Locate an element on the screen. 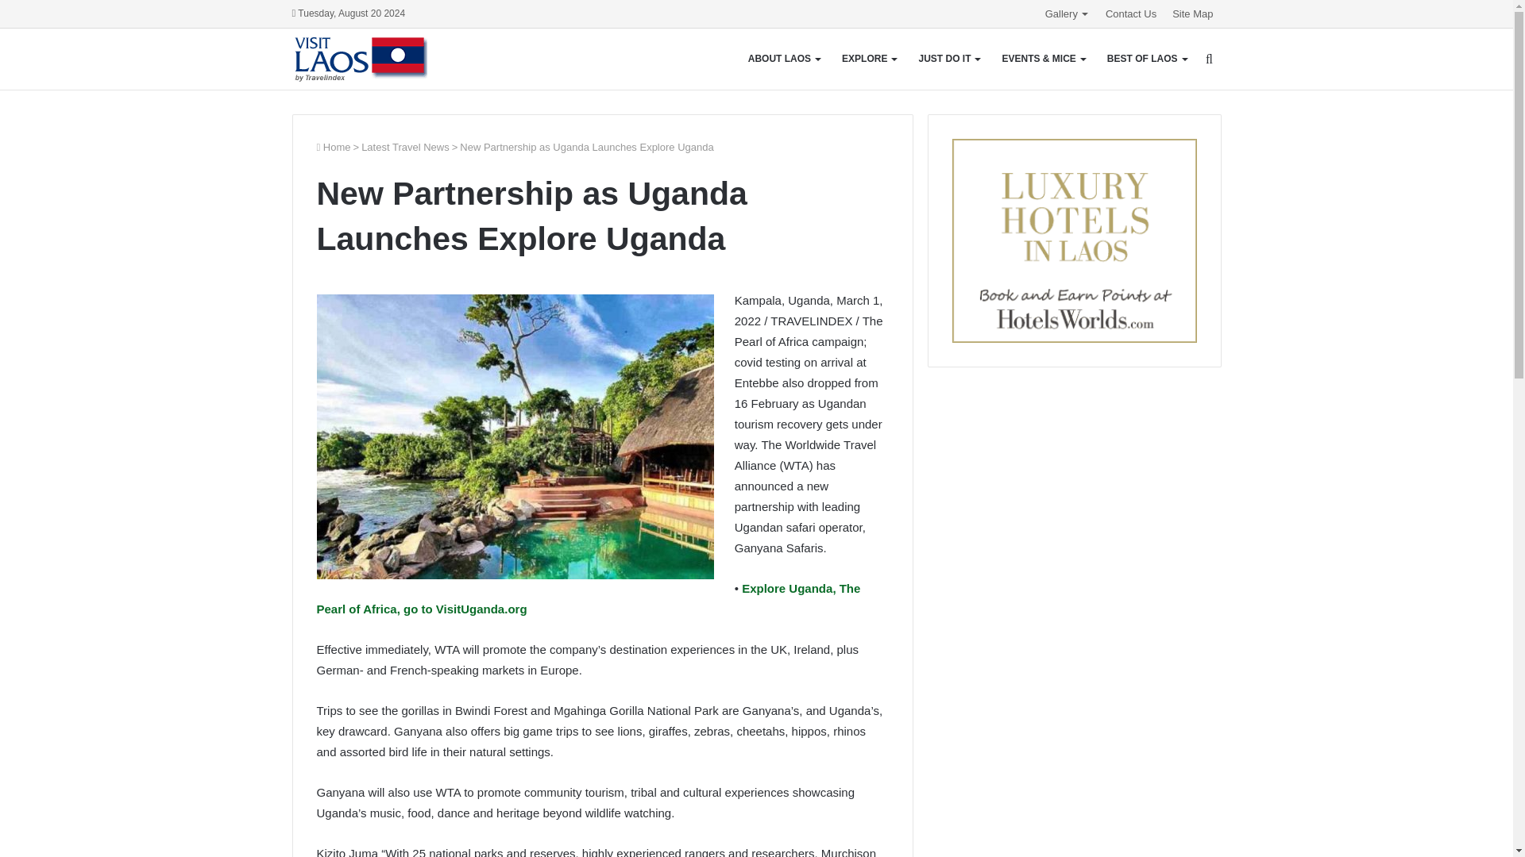 The height and width of the screenshot is (857, 1525). ABOUT LAOS is located at coordinates (783, 59).